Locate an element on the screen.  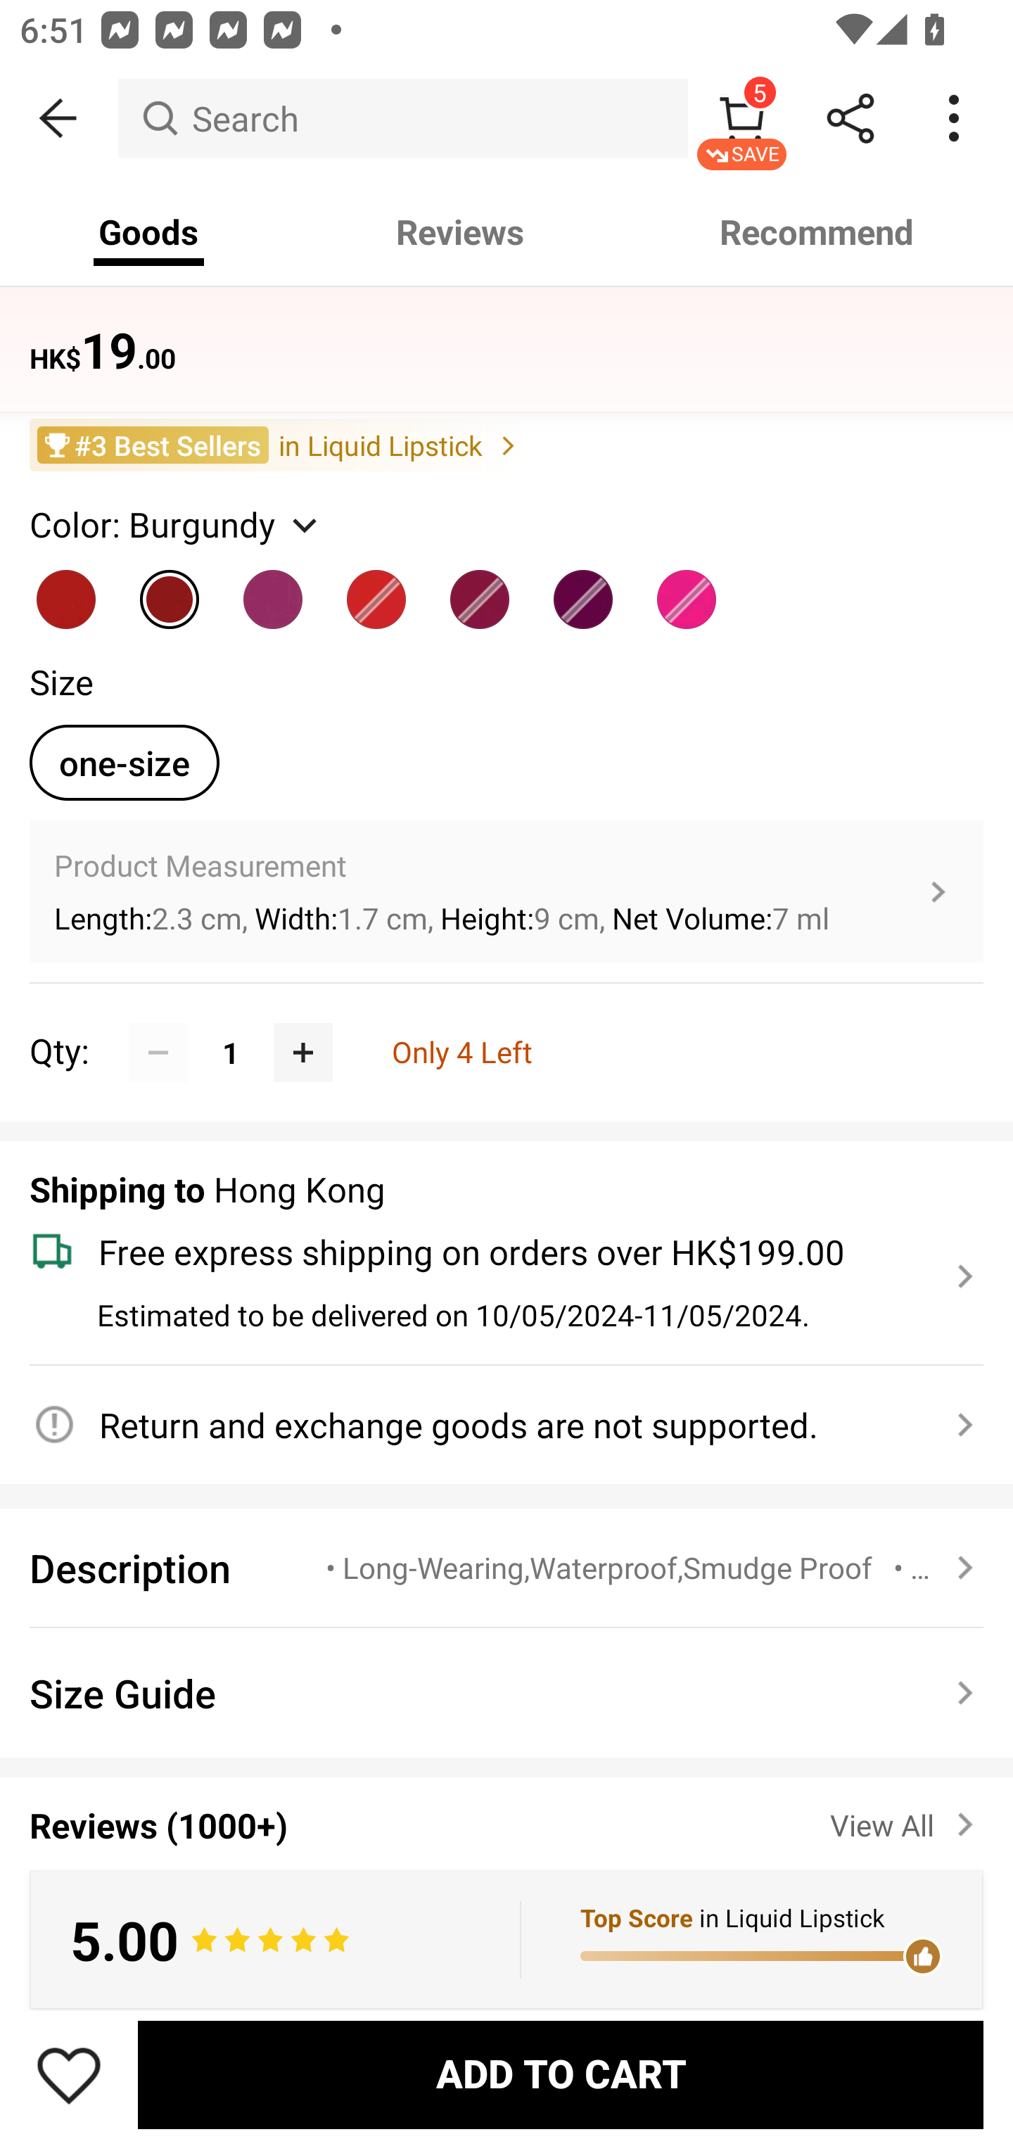
Reviews is located at coordinates (460, 232).